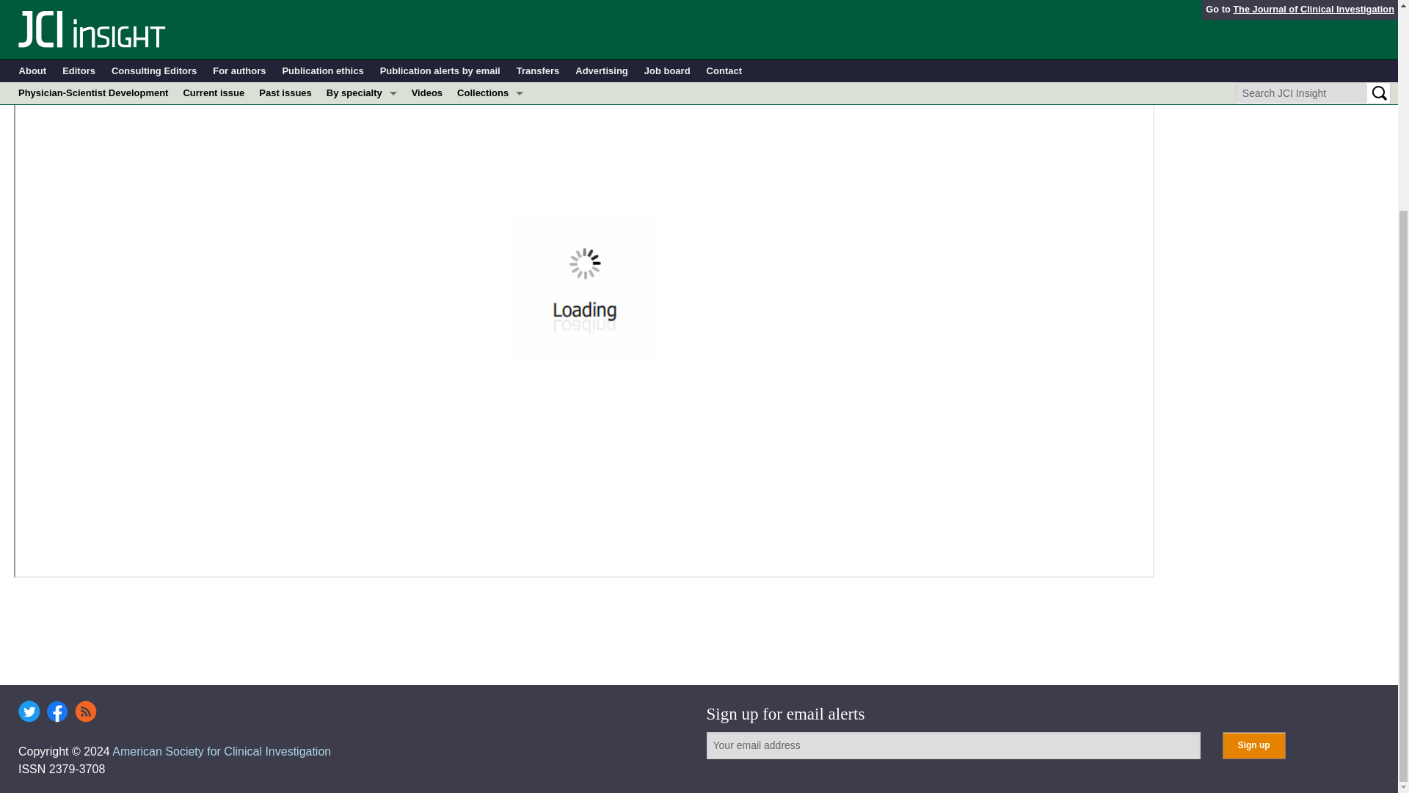  I want to click on Twitter, so click(29, 711).